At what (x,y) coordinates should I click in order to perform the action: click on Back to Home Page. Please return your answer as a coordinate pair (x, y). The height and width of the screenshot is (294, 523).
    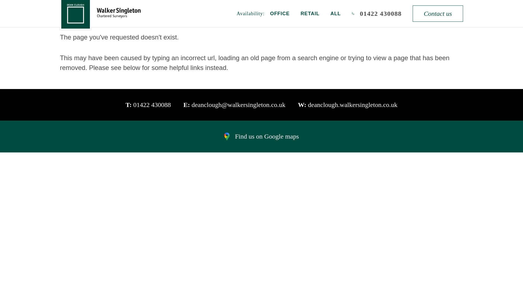
    Looking at the image, I should click on (97, 81).